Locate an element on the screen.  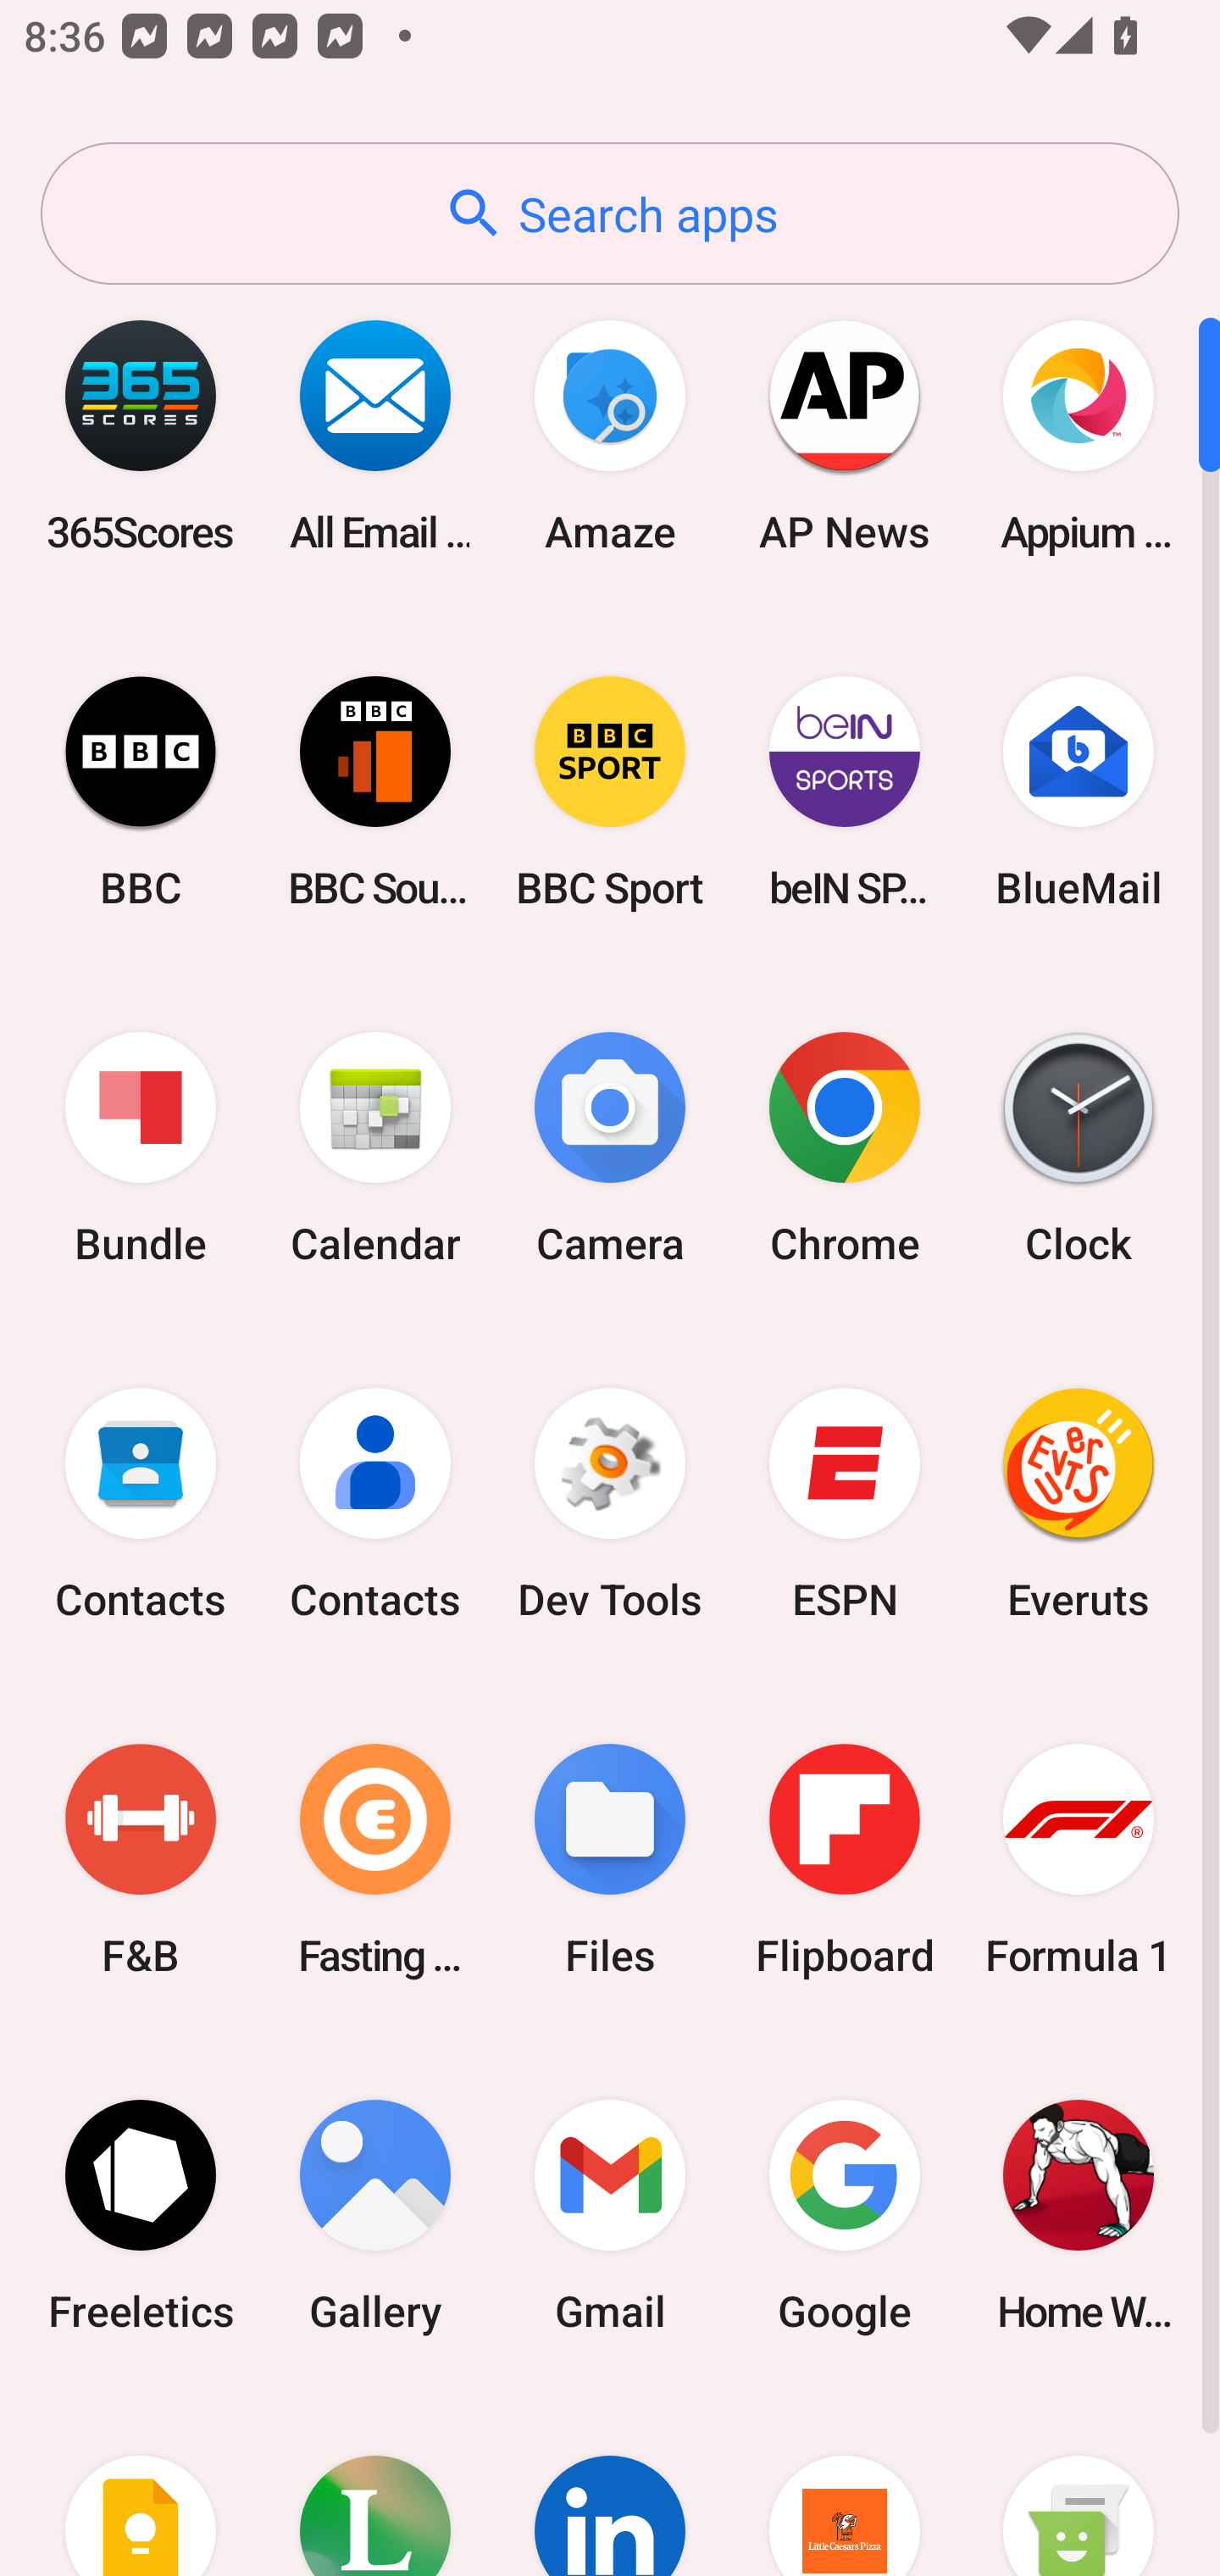
BBC is located at coordinates (141, 791).